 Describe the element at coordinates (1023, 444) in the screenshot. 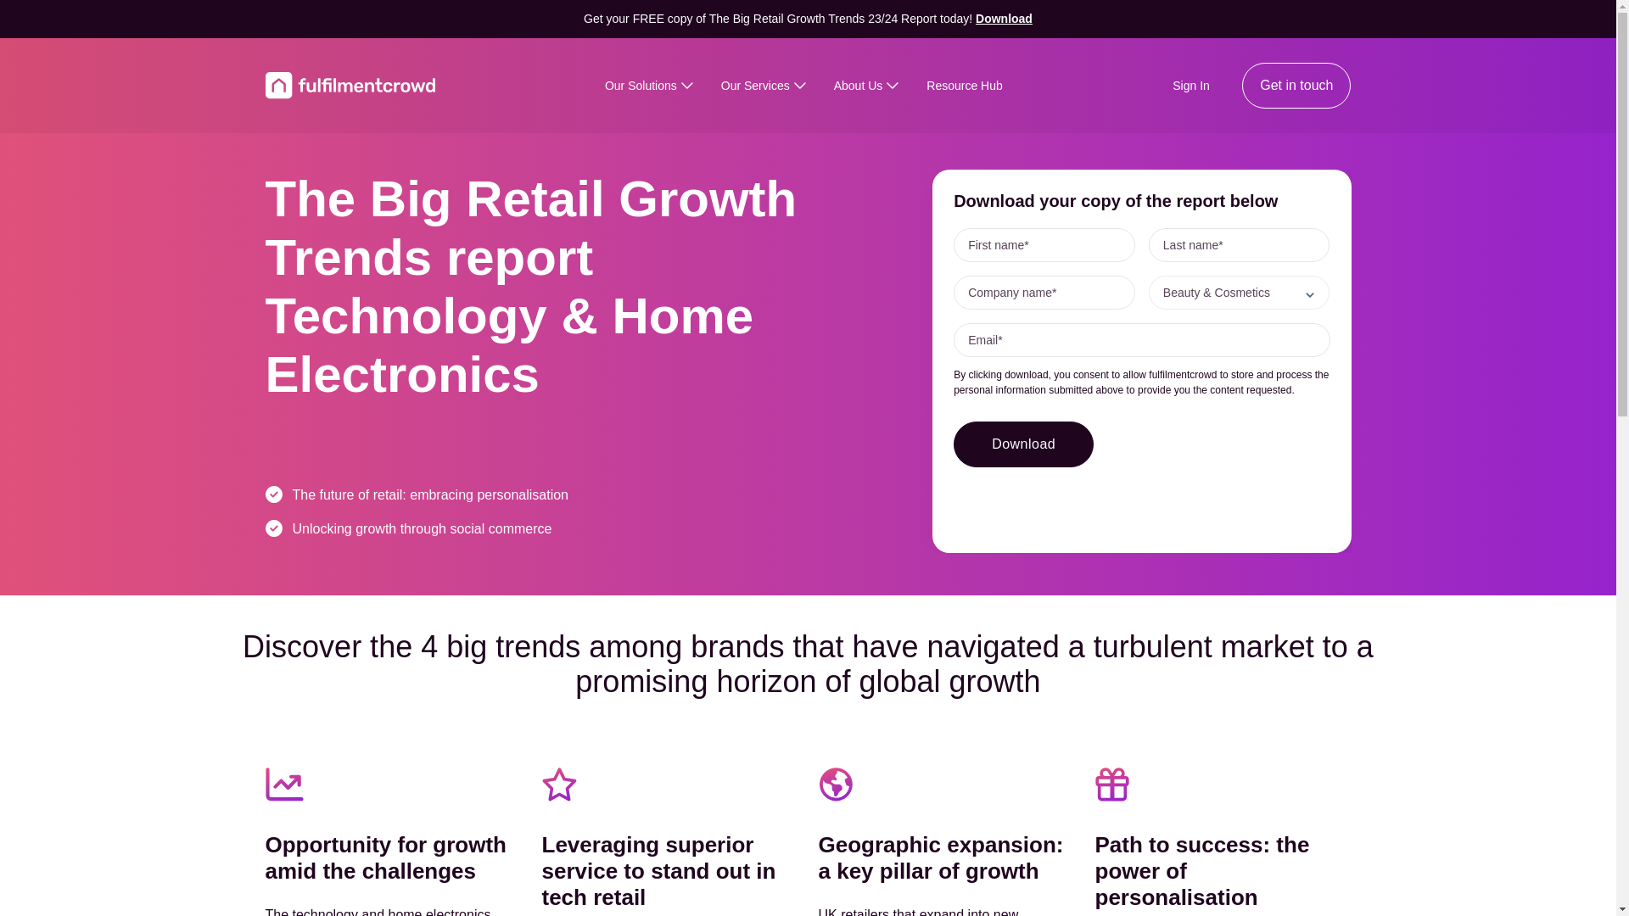

I see `Download` at that location.